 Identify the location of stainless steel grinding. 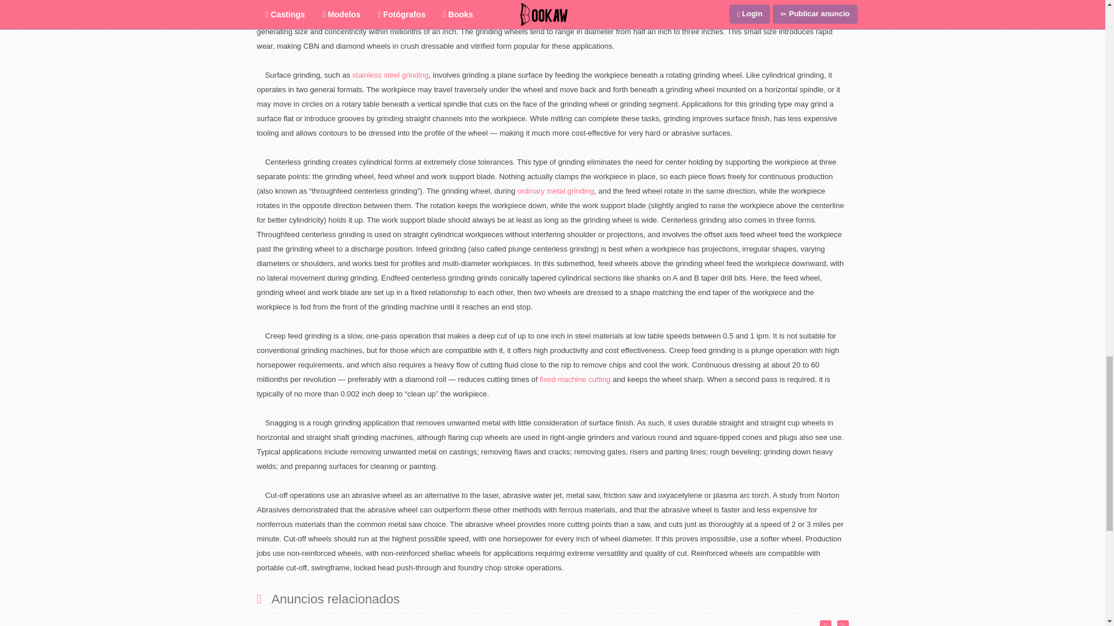
(390, 75).